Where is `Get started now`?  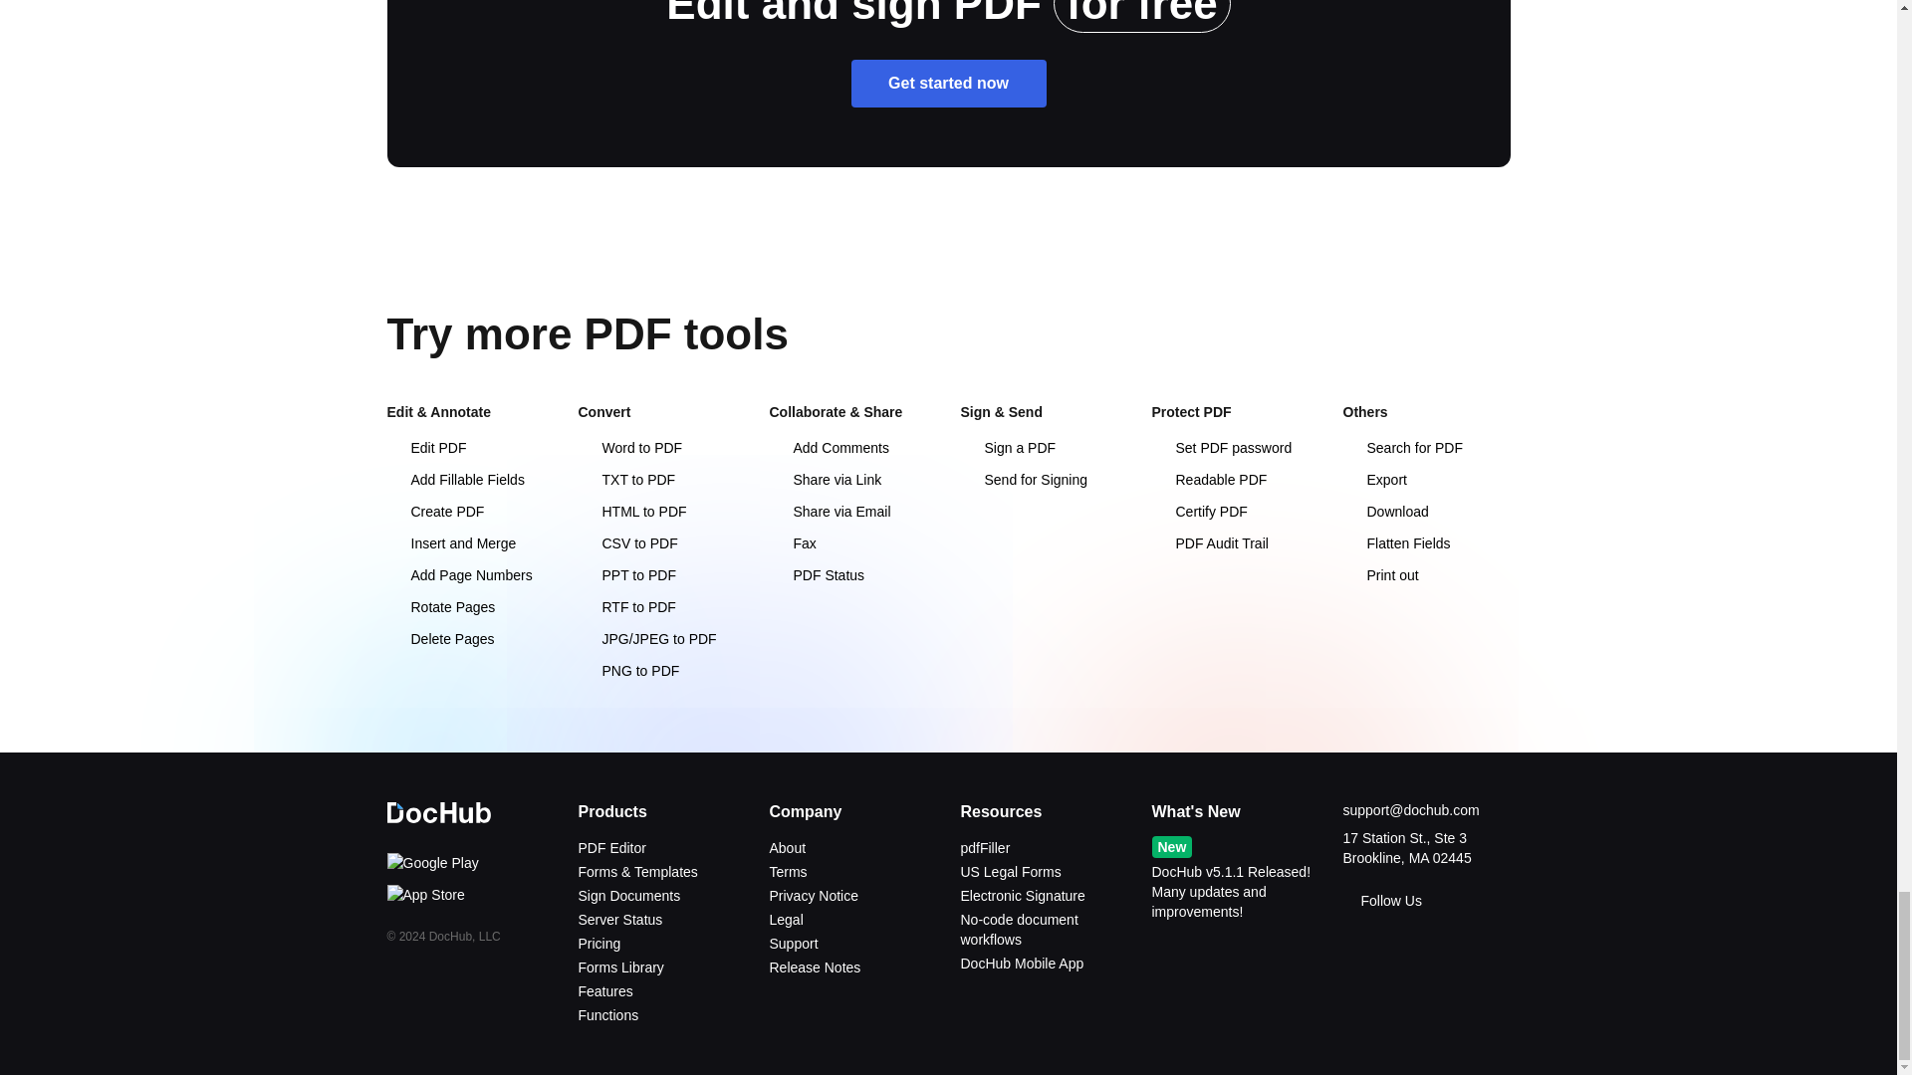
Get started now is located at coordinates (948, 84).